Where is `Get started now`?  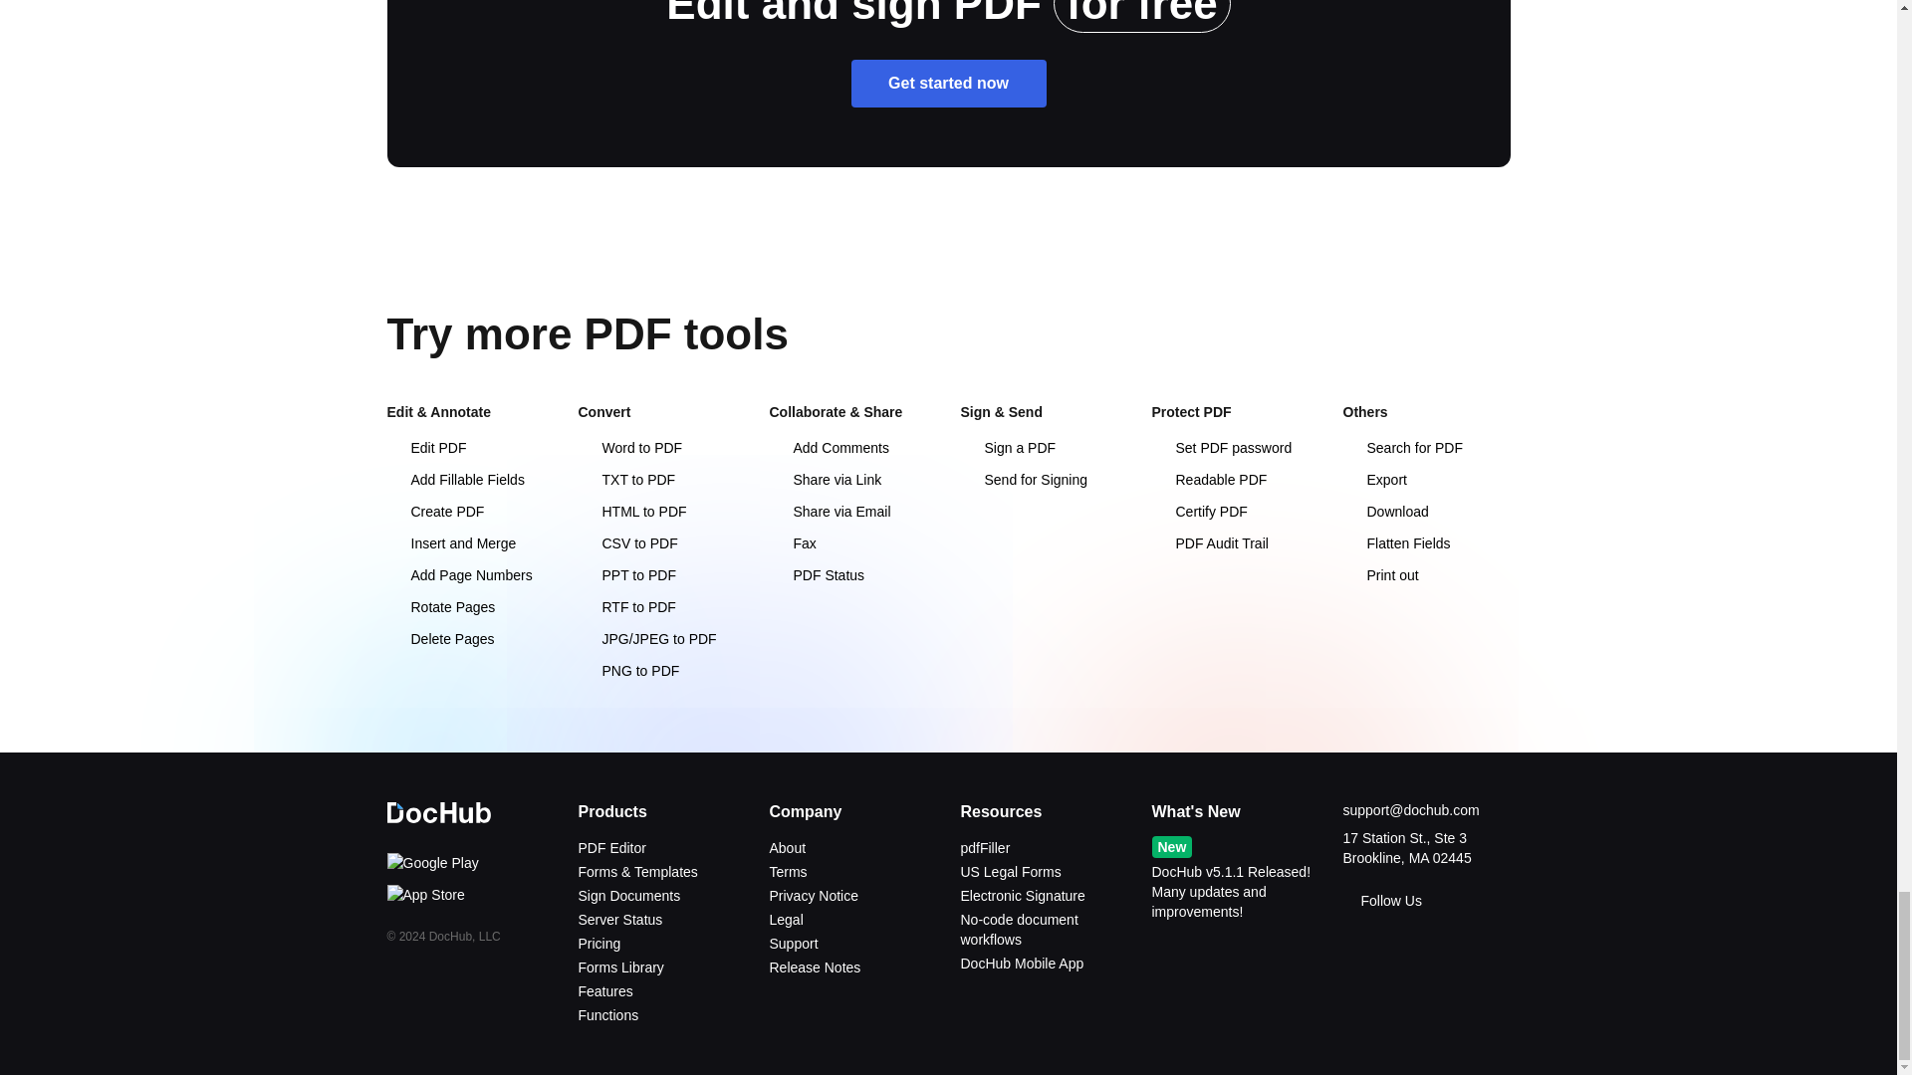
Get started now is located at coordinates (948, 84).